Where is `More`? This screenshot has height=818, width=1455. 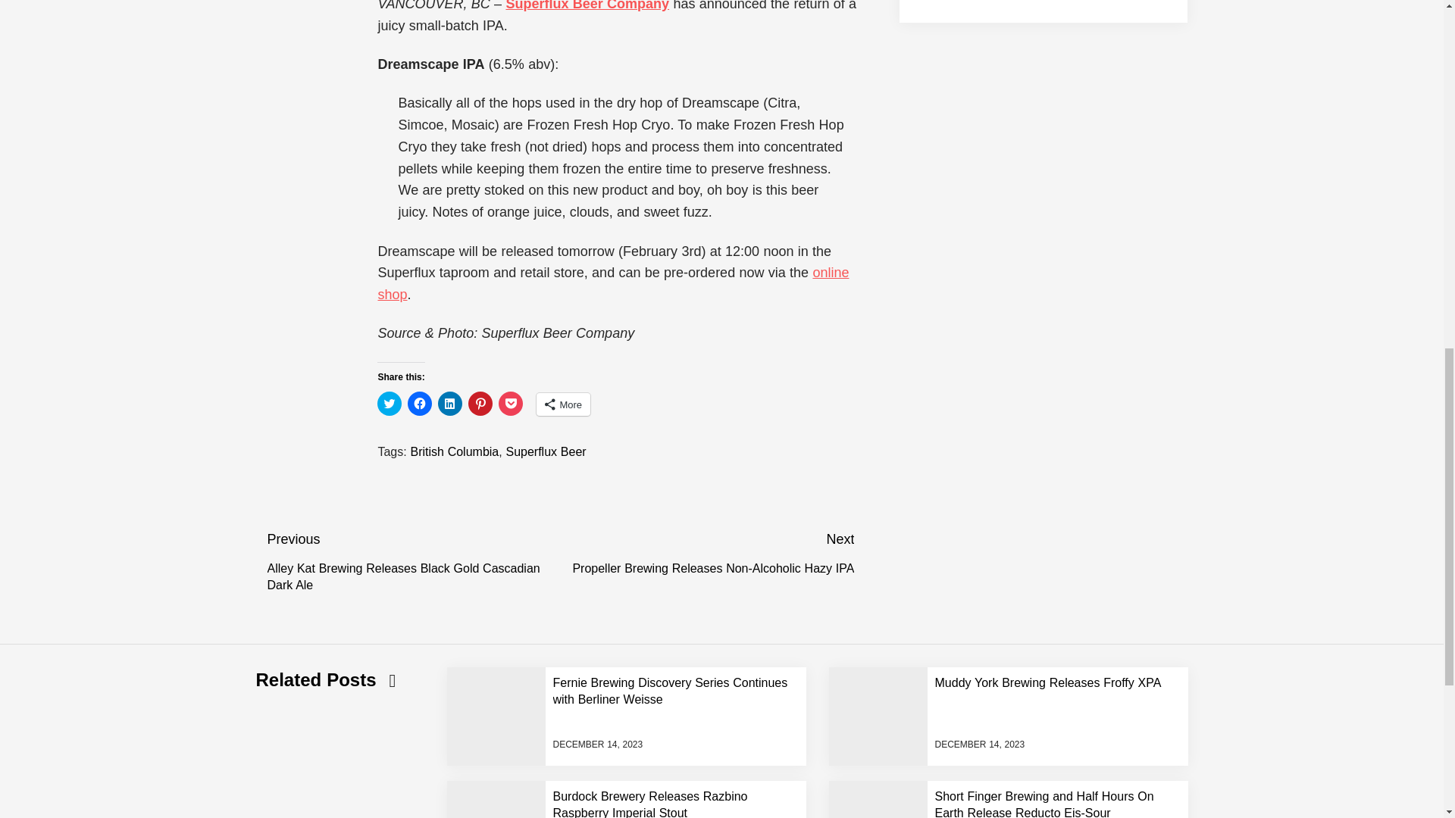
More is located at coordinates (564, 404).